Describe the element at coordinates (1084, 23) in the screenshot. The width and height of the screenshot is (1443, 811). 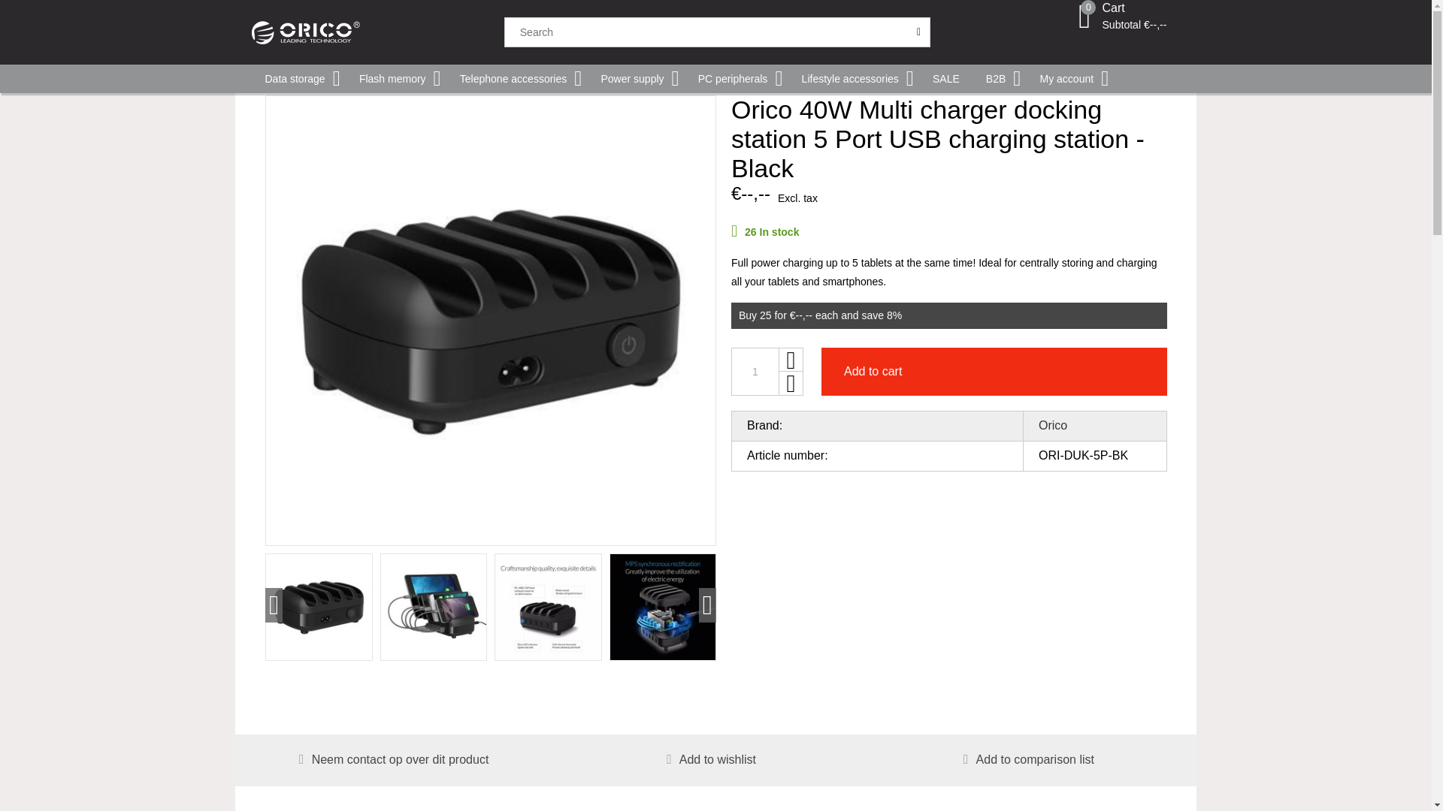
I see `0` at that location.